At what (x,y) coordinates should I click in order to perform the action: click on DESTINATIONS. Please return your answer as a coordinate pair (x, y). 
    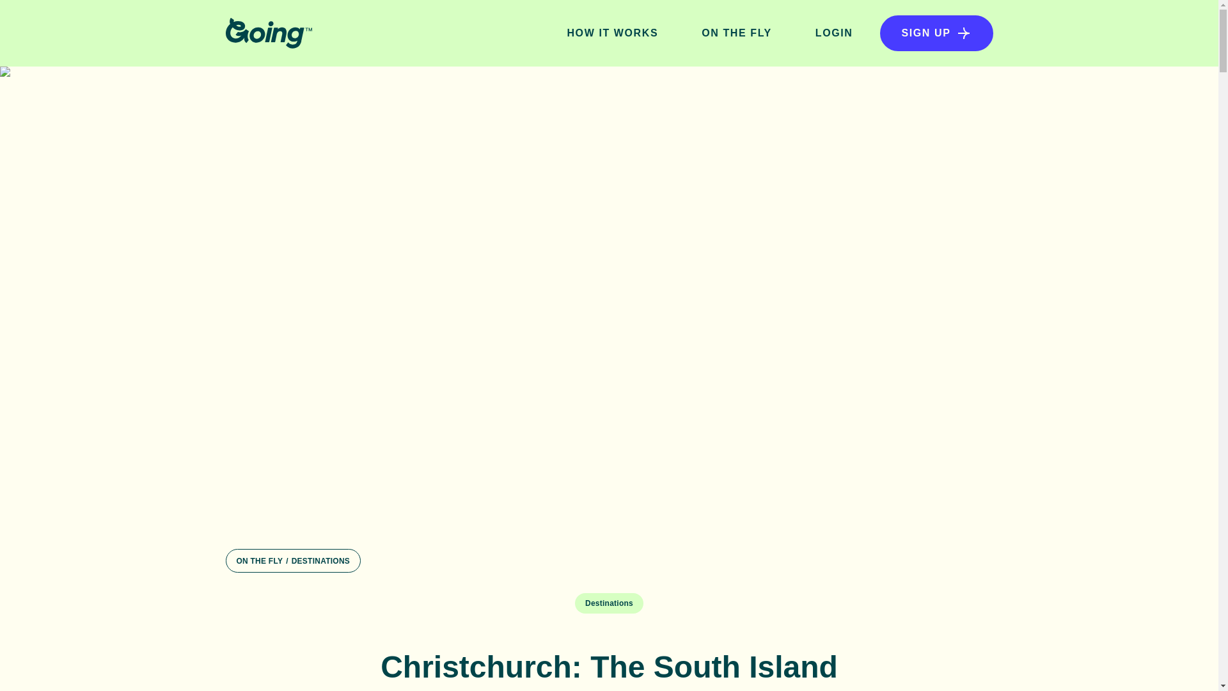
    Looking at the image, I should click on (321, 561).